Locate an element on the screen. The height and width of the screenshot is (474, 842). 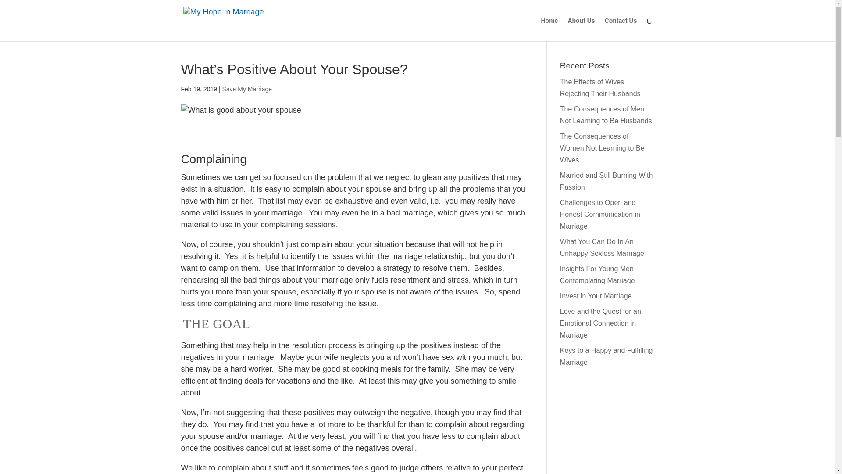
About Us is located at coordinates (581, 29).